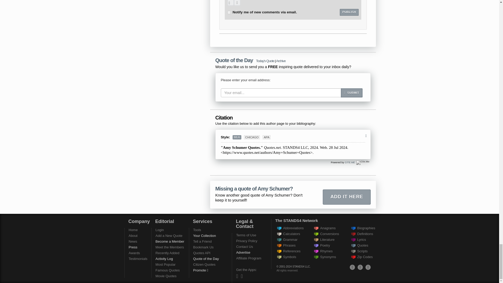 Image resolution: width=503 pixels, height=283 pixels. Describe the element at coordinates (229, 13) in the screenshot. I see `on` at that location.